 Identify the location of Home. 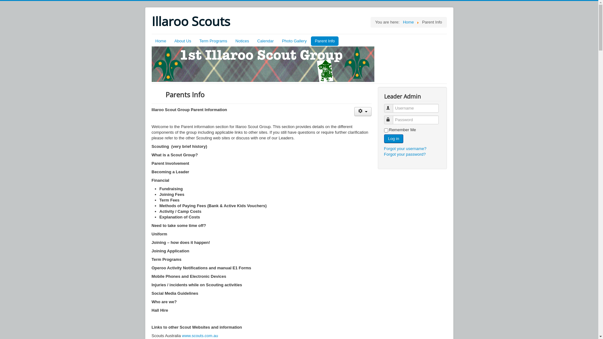
(161, 41).